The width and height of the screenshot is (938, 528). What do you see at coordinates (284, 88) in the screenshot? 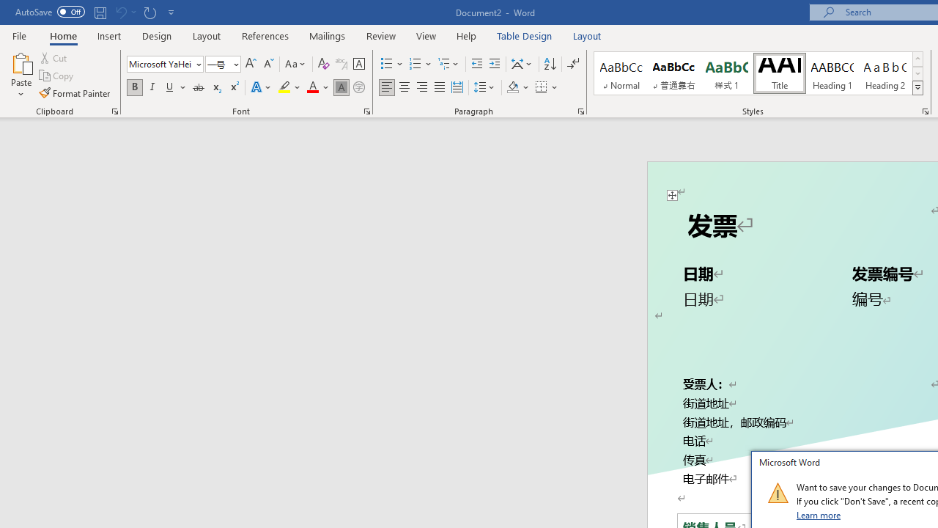
I see `Text Highlight Color Yellow` at bounding box center [284, 88].